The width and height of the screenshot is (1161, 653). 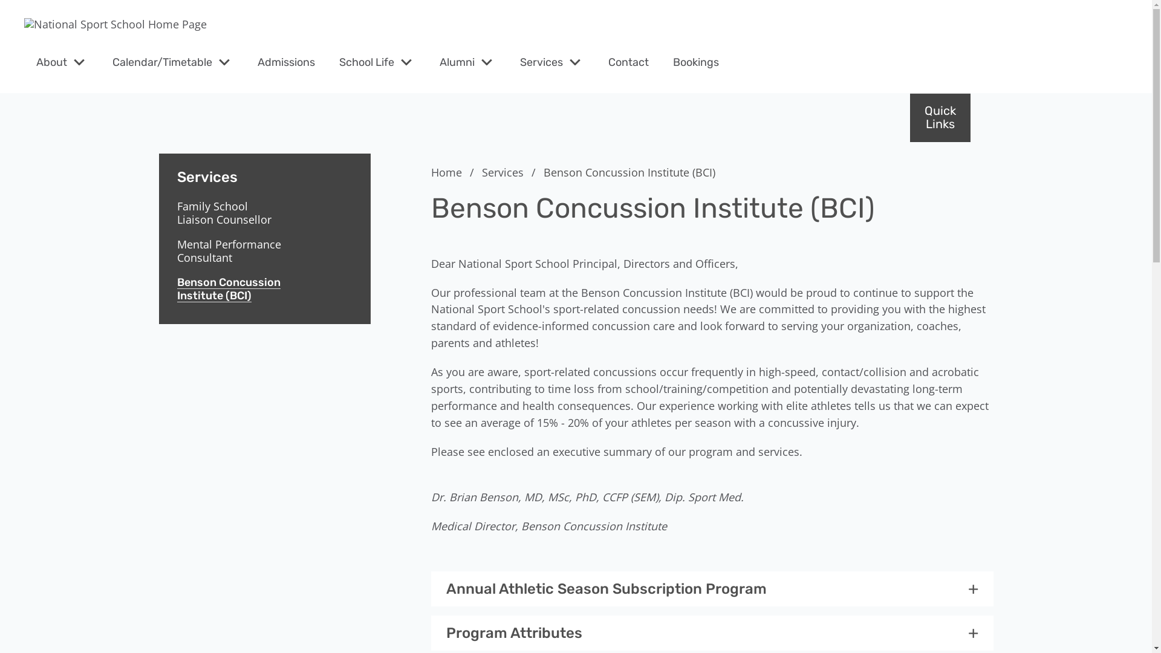 What do you see at coordinates (510, 172) in the screenshot?
I see `Services` at bounding box center [510, 172].